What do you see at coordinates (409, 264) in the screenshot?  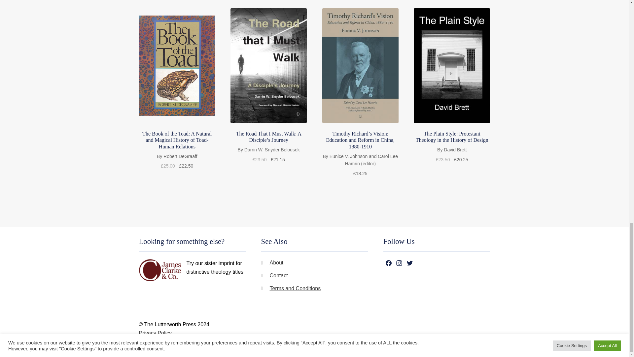 I see `Twitter` at bounding box center [409, 264].